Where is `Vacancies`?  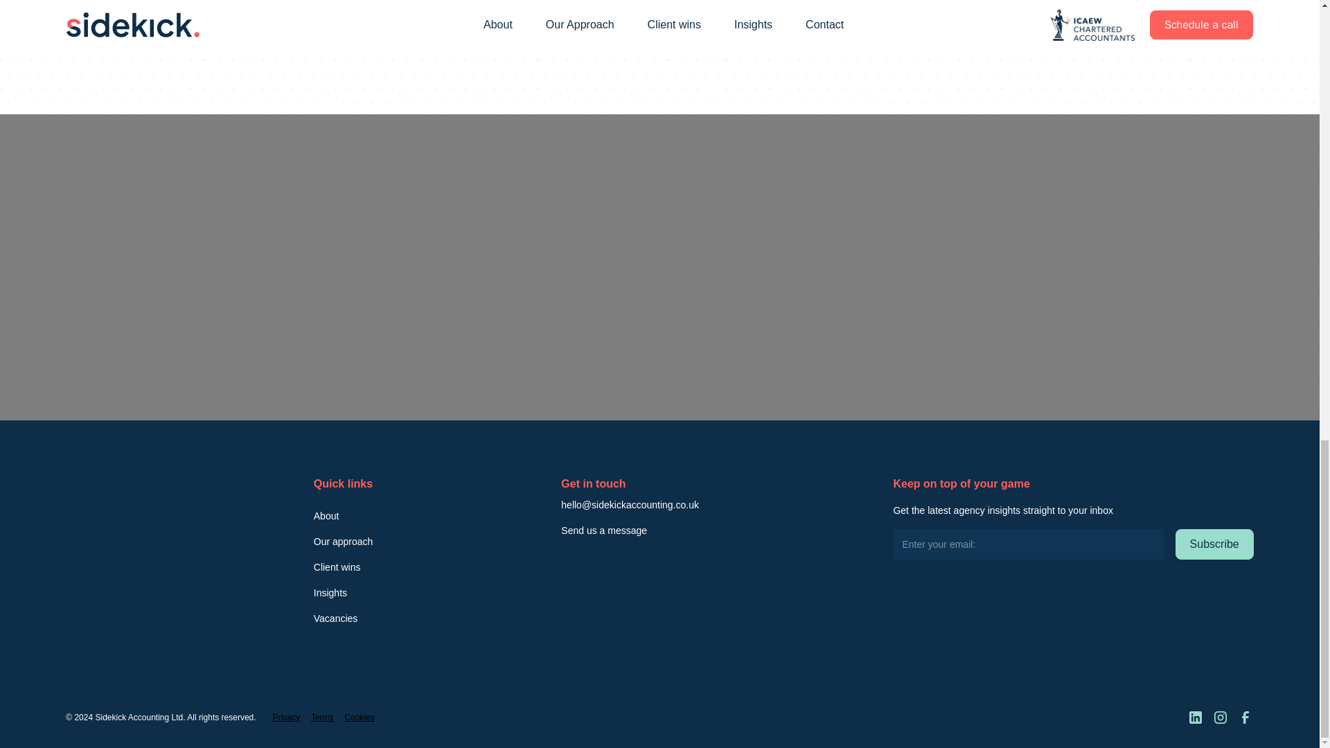
Vacancies is located at coordinates (335, 618).